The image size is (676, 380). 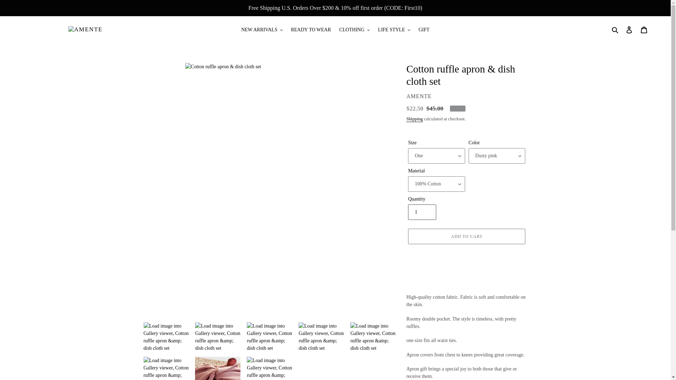 What do you see at coordinates (644, 30) in the screenshot?
I see `Cart` at bounding box center [644, 30].